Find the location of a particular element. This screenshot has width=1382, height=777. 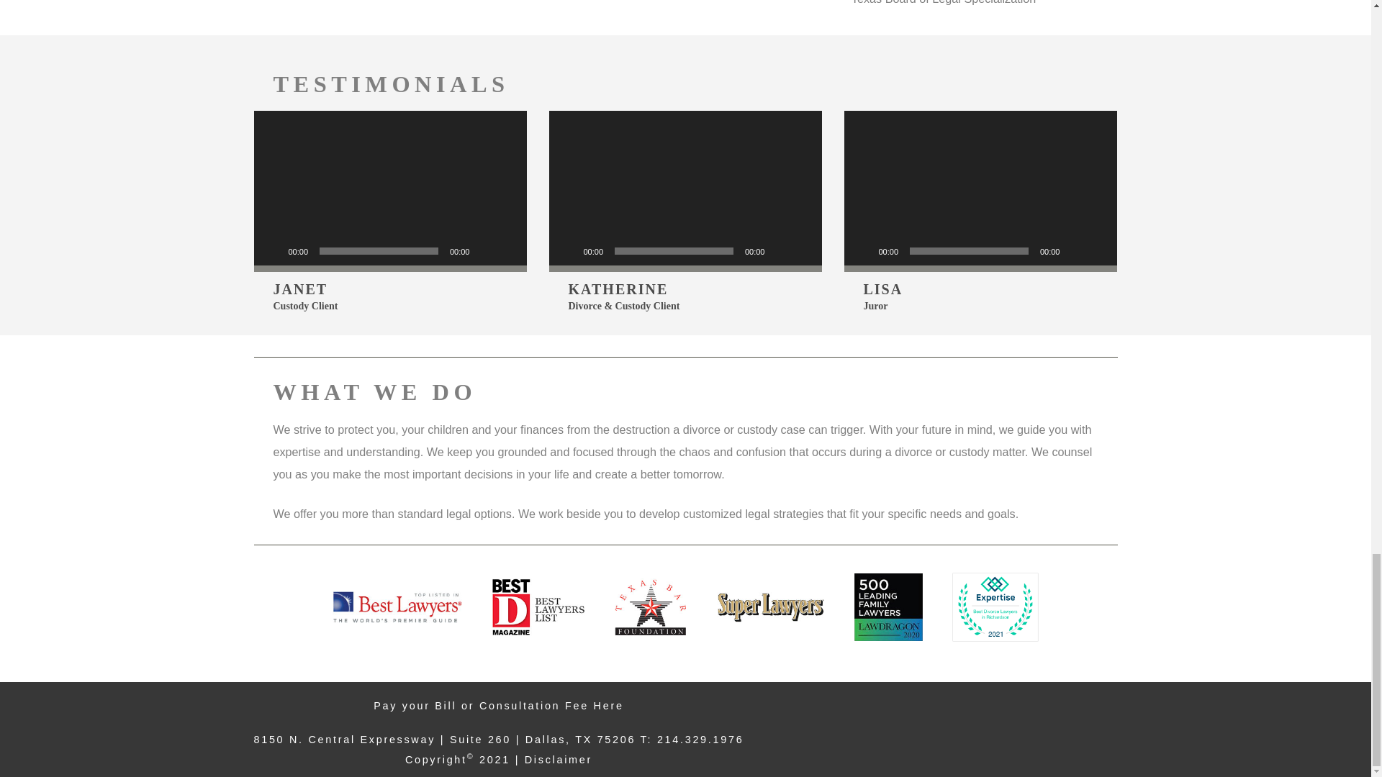

Play is located at coordinates (567, 250).